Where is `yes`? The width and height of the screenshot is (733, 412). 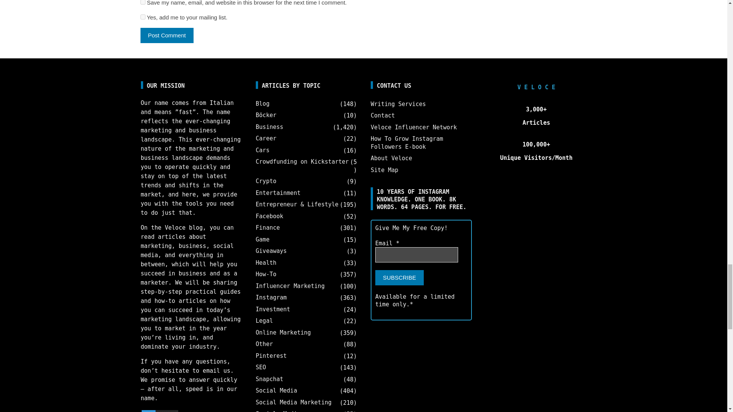
yes is located at coordinates (143, 2).